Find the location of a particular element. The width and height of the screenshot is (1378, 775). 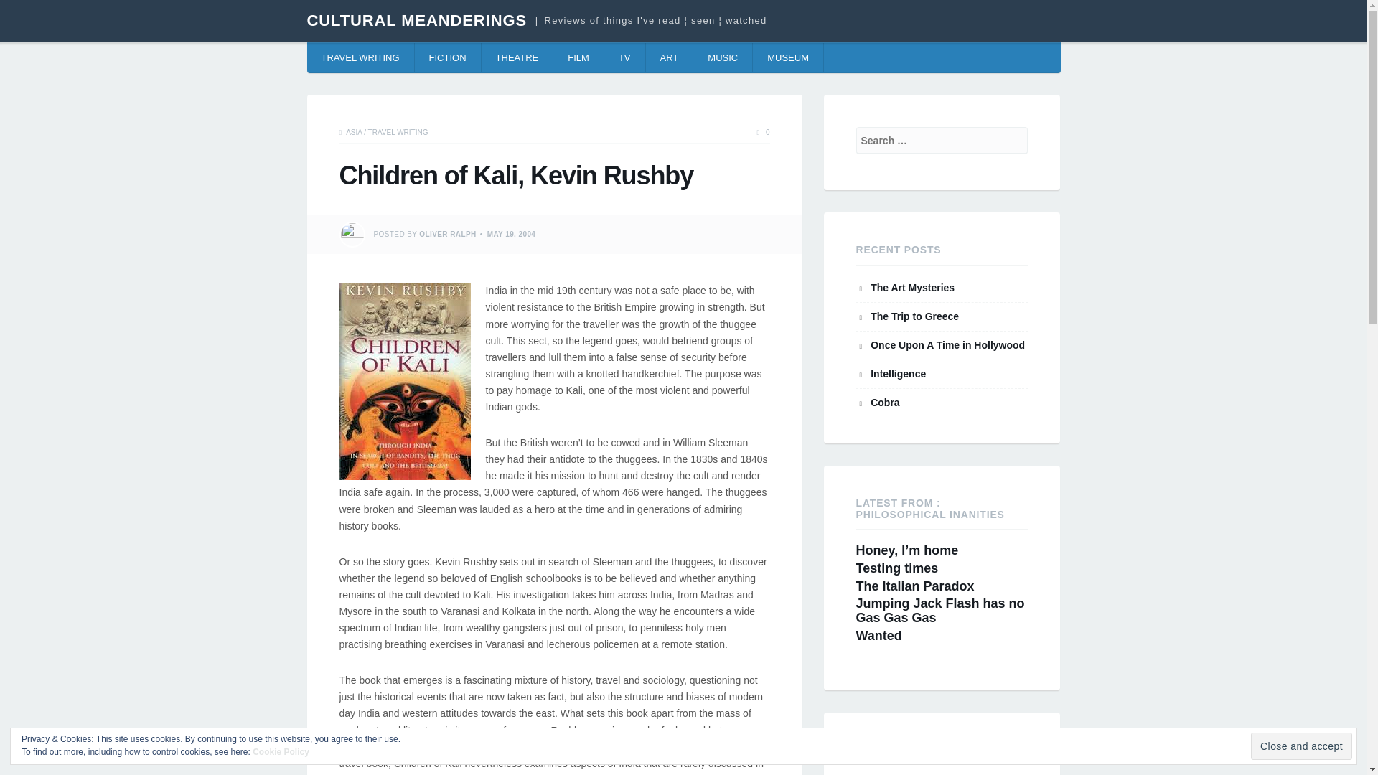

OLIVER RALPH is located at coordinates (446, 234).